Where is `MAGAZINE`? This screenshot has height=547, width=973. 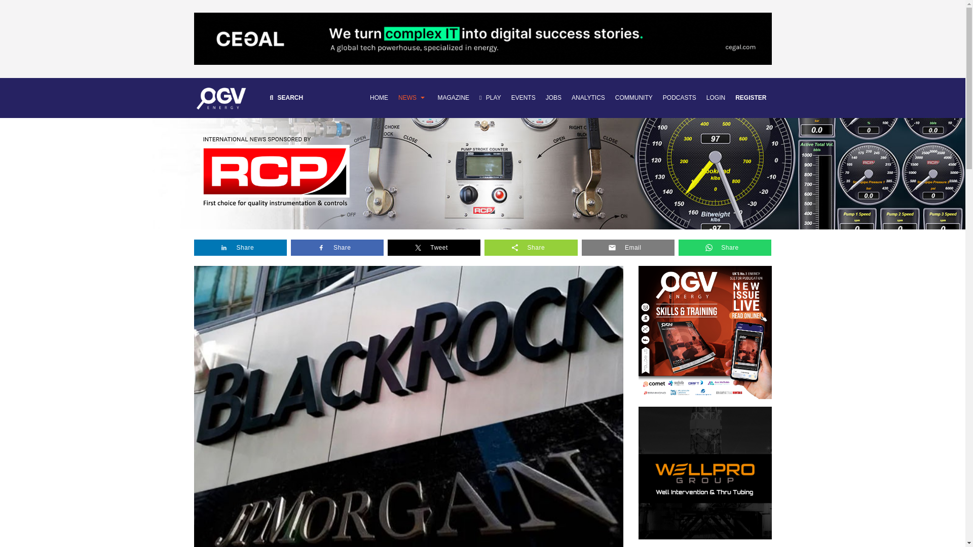 MAGAZINE is located at coordinates (453, 98).